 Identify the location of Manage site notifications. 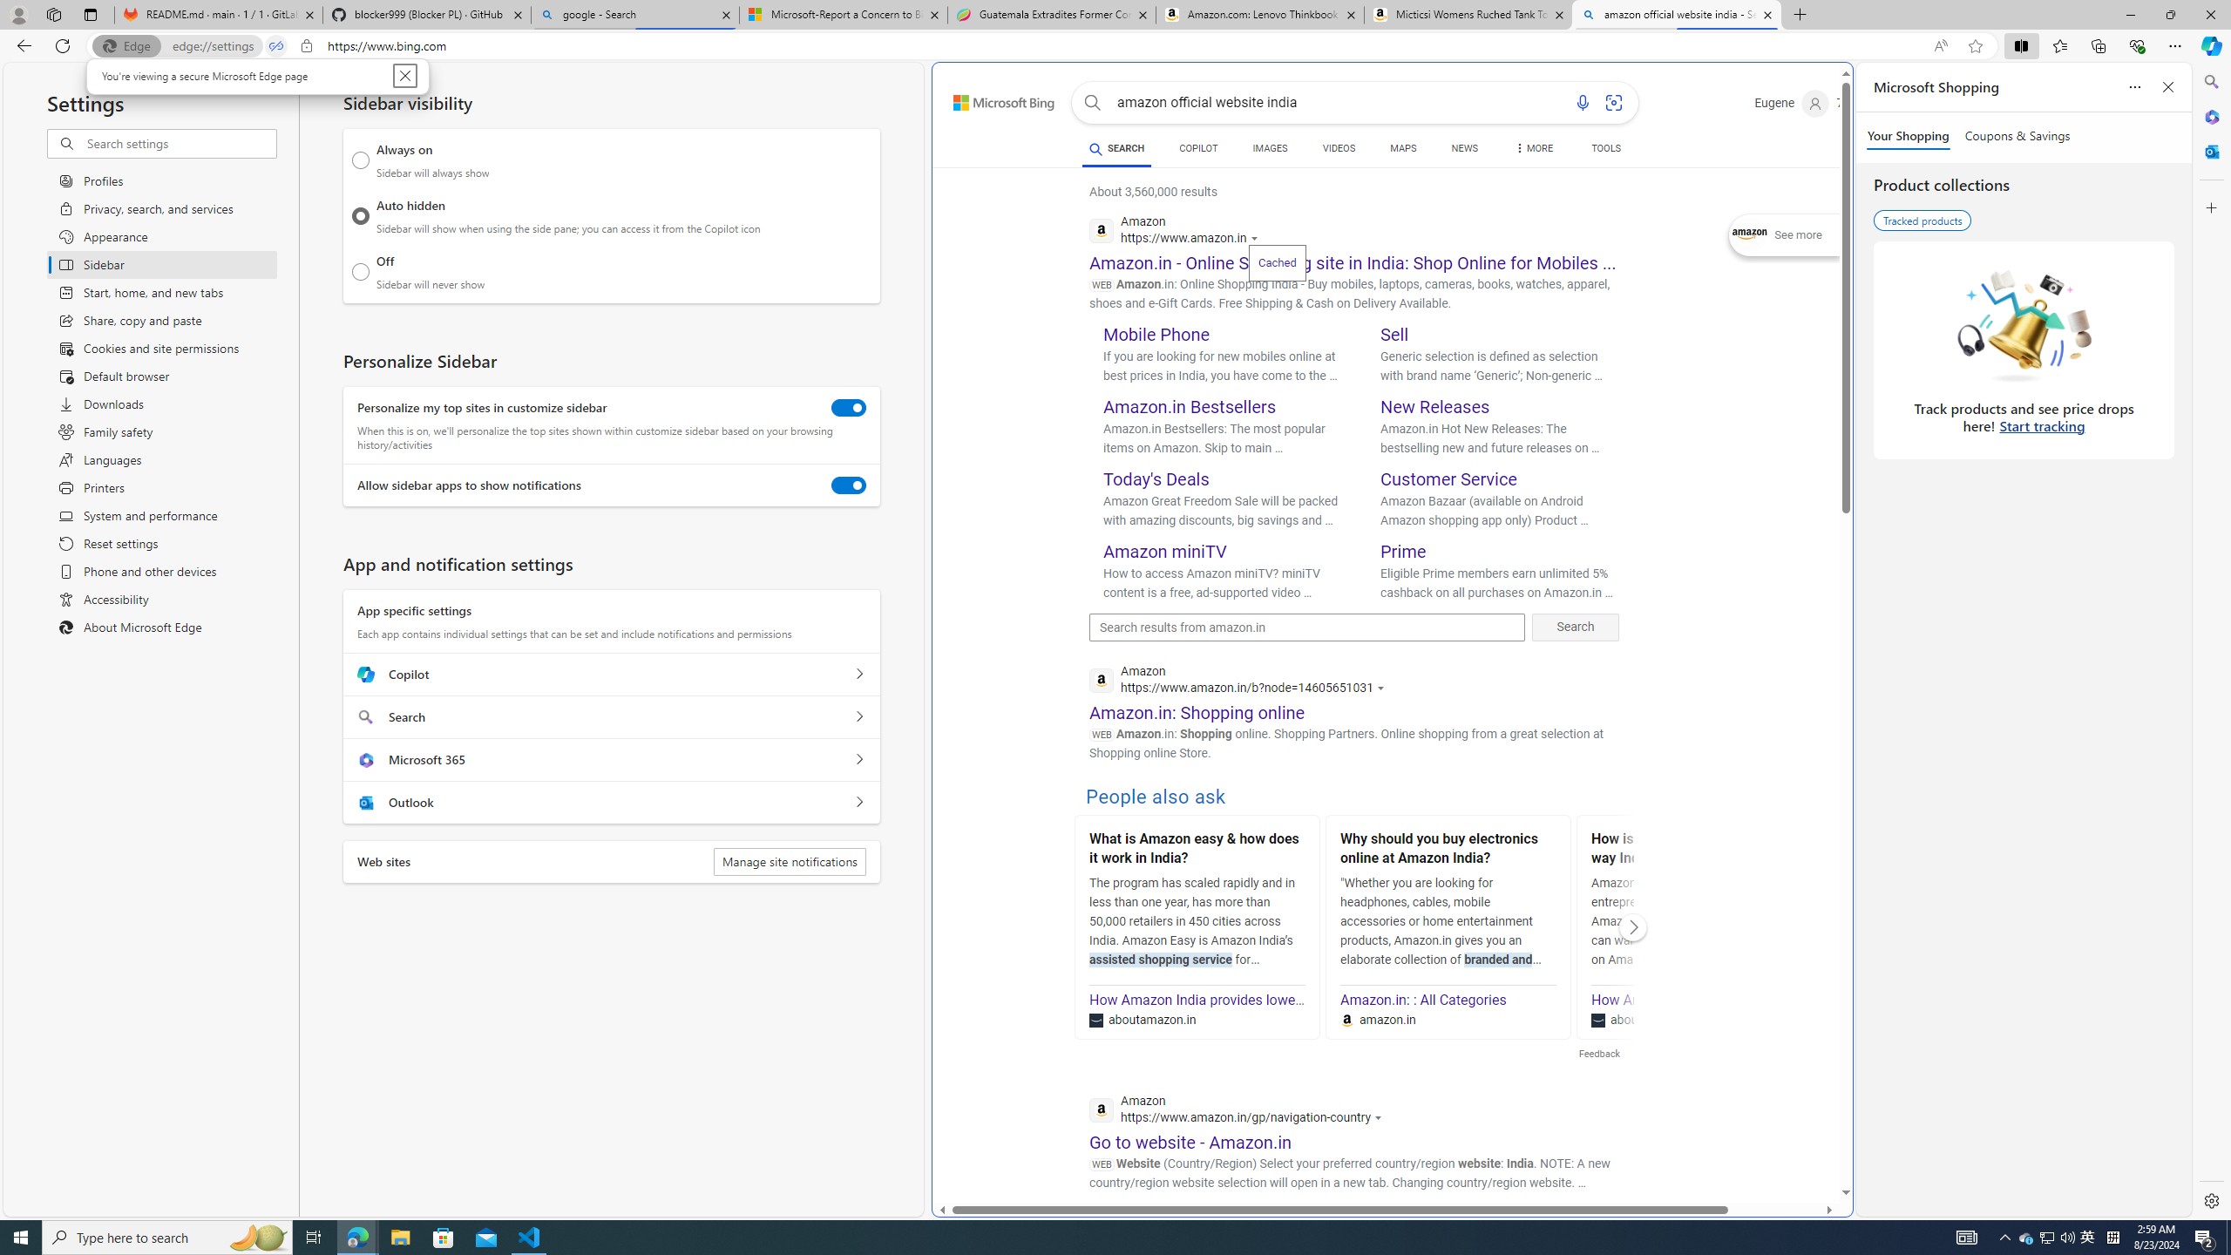
(790, 862).